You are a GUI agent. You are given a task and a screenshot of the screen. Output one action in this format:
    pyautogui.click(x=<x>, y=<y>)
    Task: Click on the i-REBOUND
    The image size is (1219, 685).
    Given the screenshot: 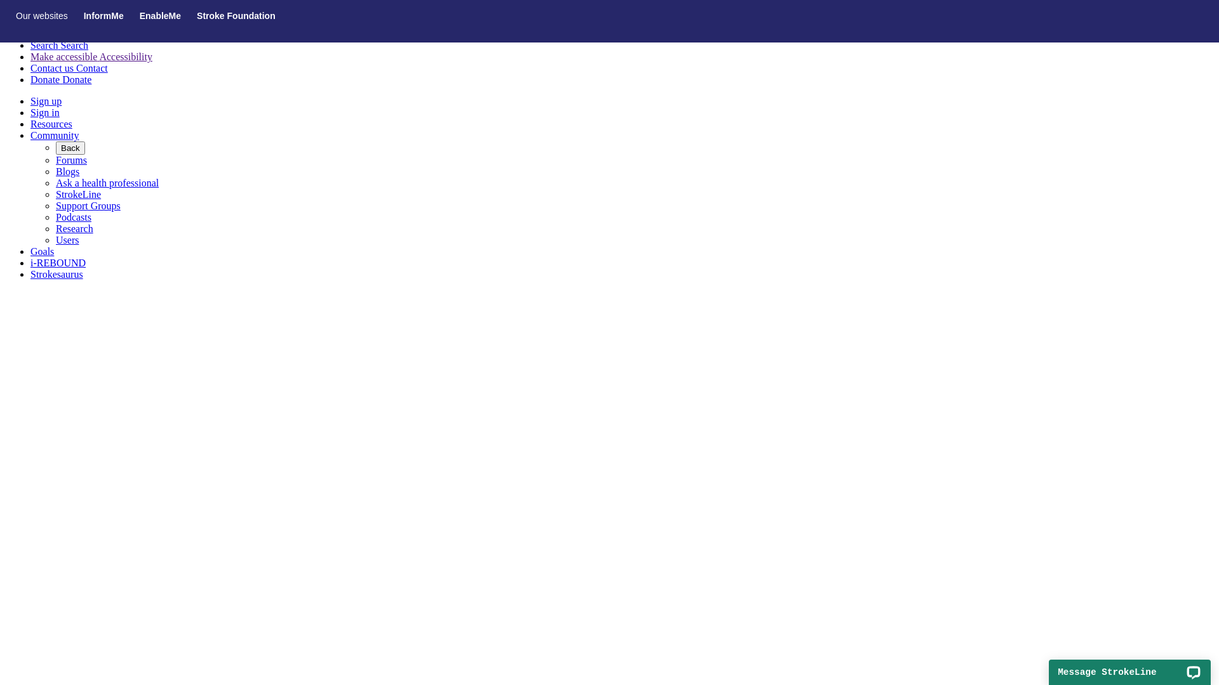 What is the action you would take?
    pyautogui.click(x=58, y=263)
    